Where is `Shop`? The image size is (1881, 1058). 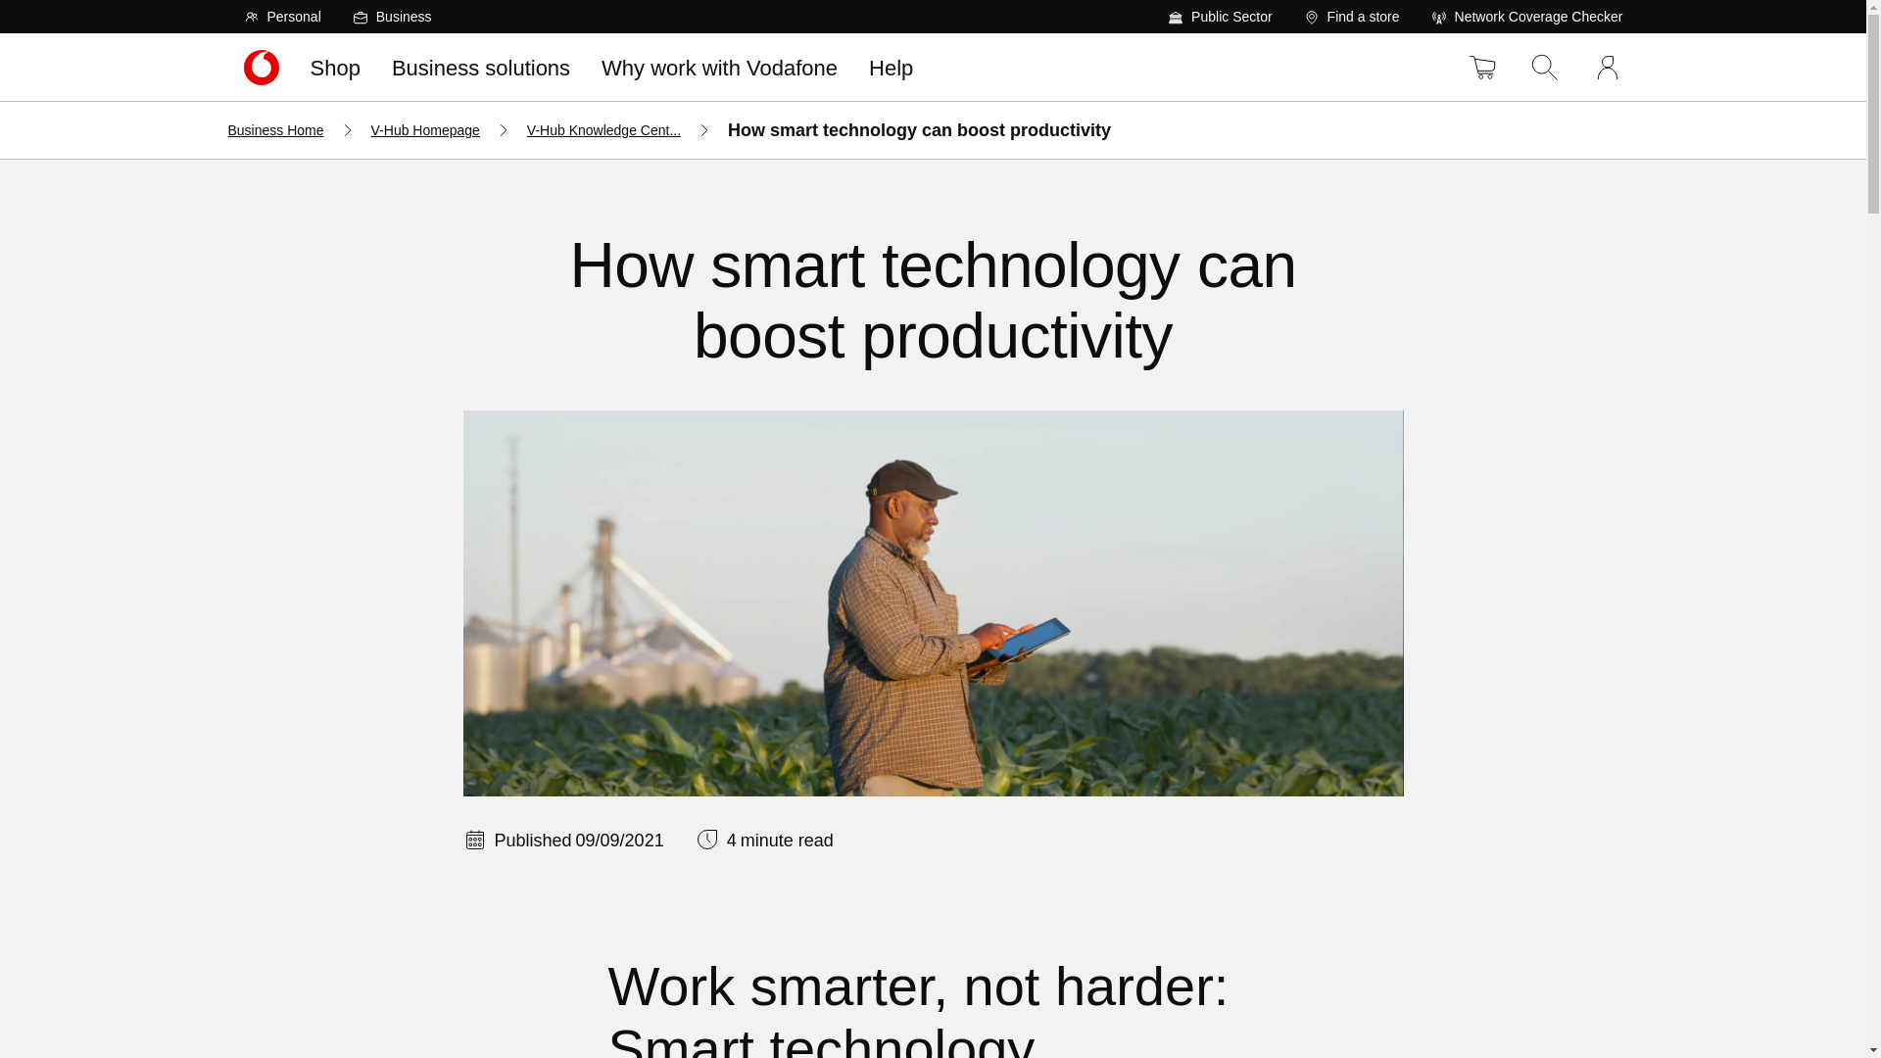 Shop is located at coordinates (333, 67).